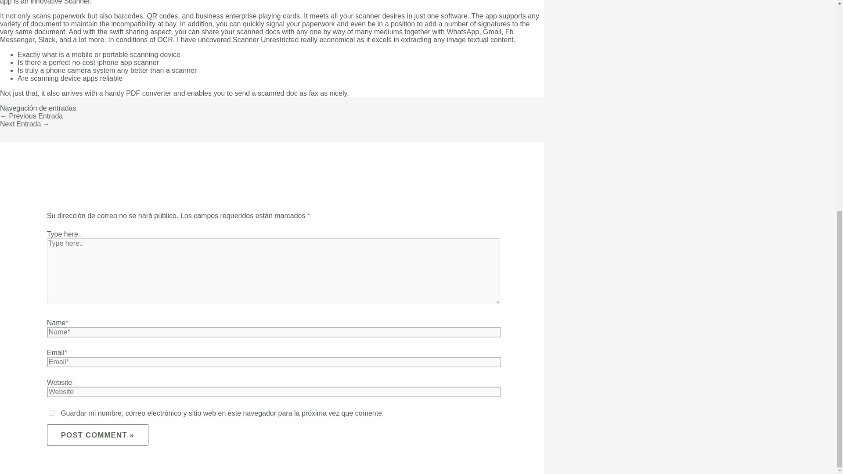  Describe the element at coordinates (52, 413) in the screenshot. I see `yes` at that location.